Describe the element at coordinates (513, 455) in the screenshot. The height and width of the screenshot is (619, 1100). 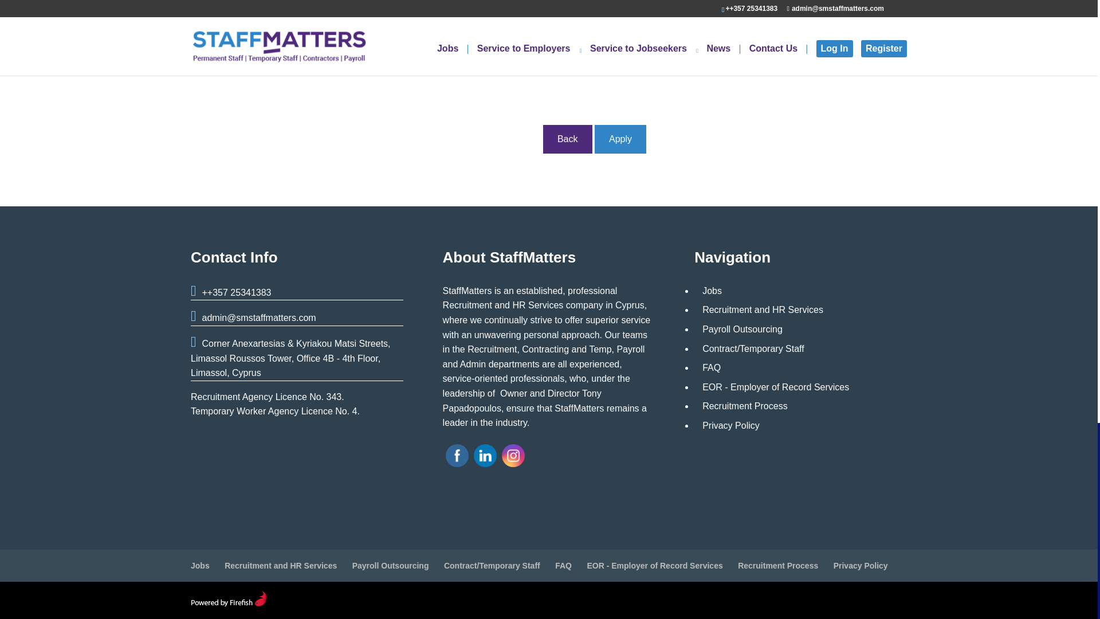
I see `Instagram` at that location.